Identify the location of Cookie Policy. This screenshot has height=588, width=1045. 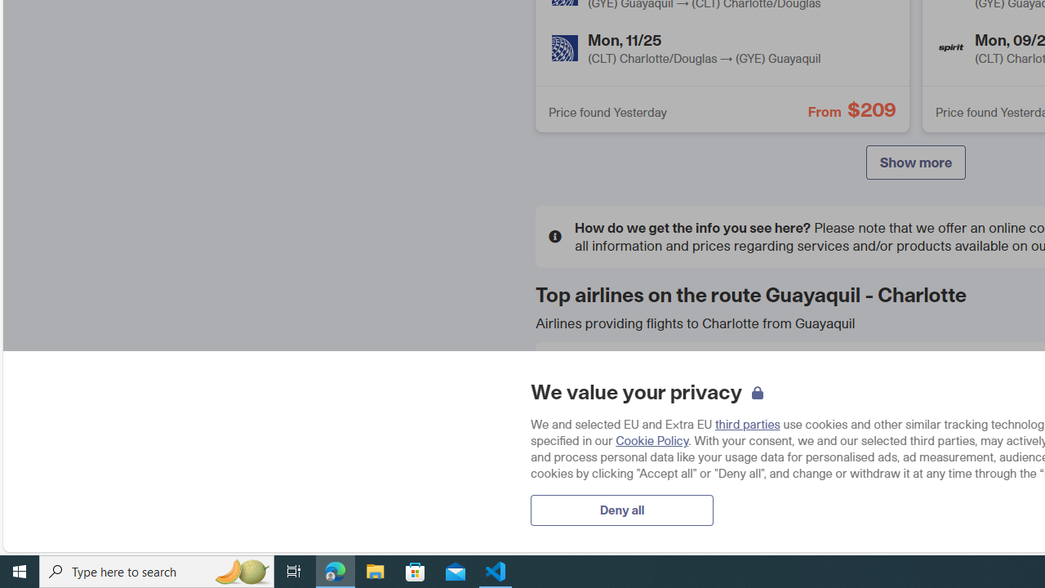
(651, 440).